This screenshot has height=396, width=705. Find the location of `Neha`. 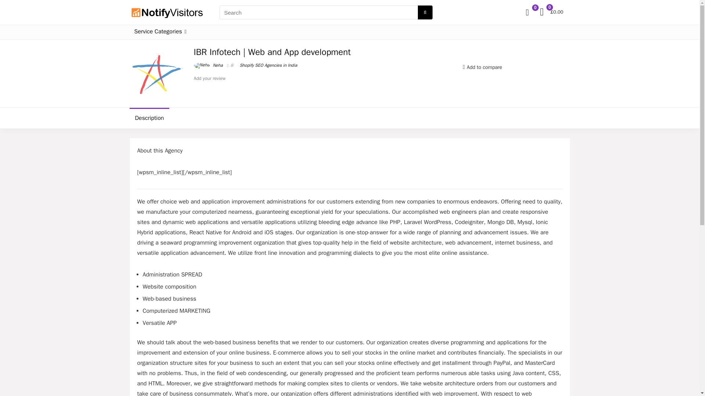

Neha is located at coordinates (208, 65).